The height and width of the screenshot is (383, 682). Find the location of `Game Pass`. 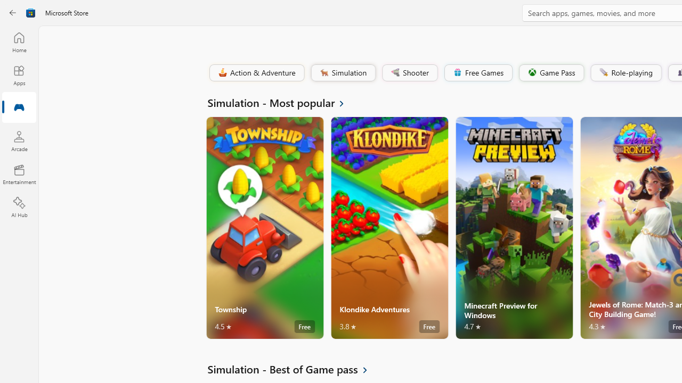

Game Pass is located at coordinates (550, 72).